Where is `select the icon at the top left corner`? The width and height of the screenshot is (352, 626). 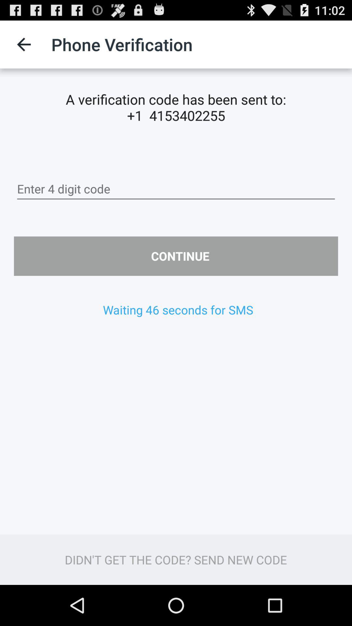
select the icon at the top left corner is located at coordinates (24, 44).